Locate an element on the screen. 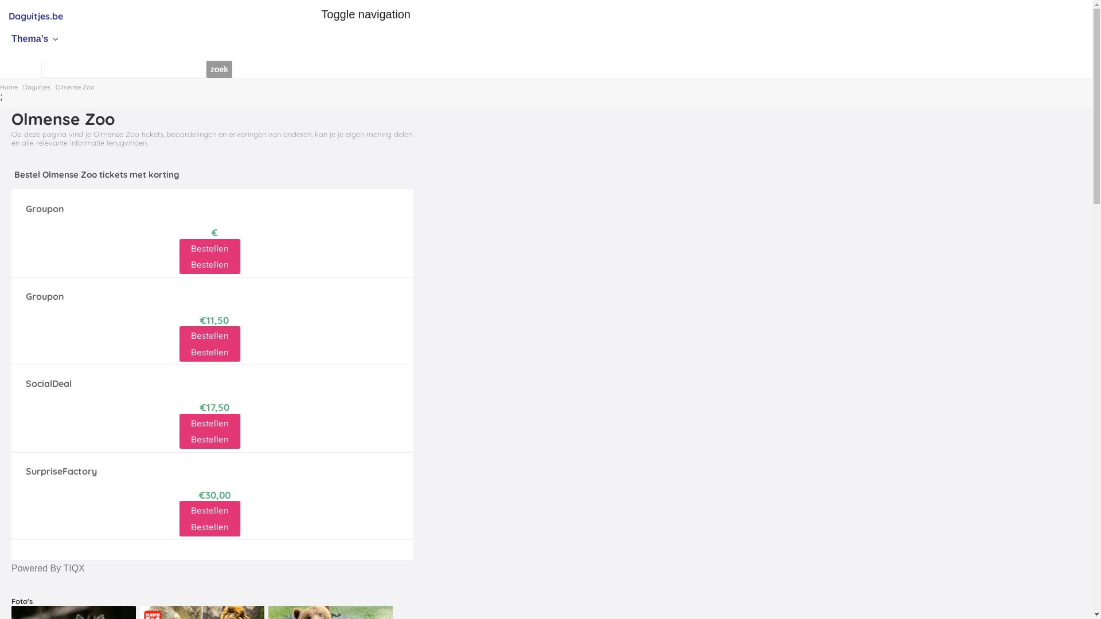 The image size is (1101, 619). Bestellen is located at coordinates (210, 249).